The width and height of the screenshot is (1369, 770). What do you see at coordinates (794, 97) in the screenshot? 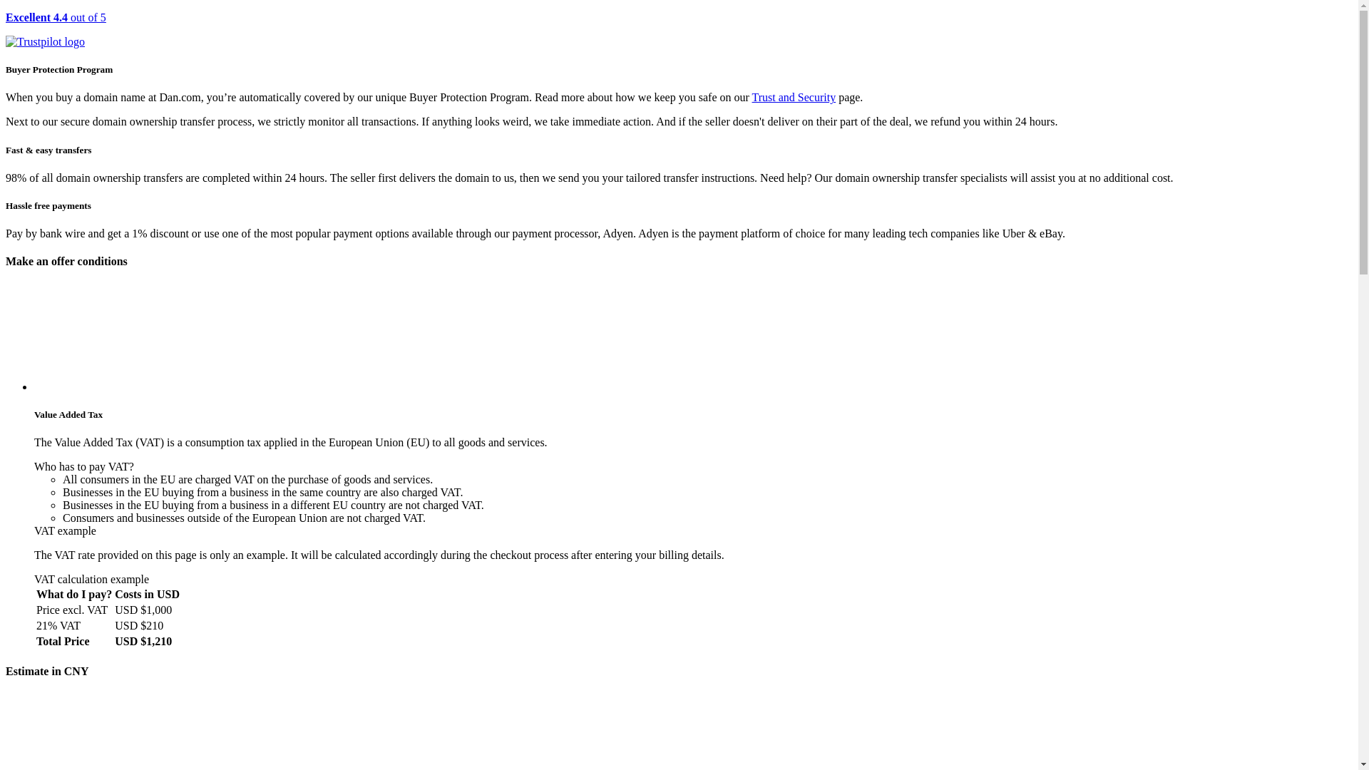
I see `Trust and Security` at bounding box center [794, 97].